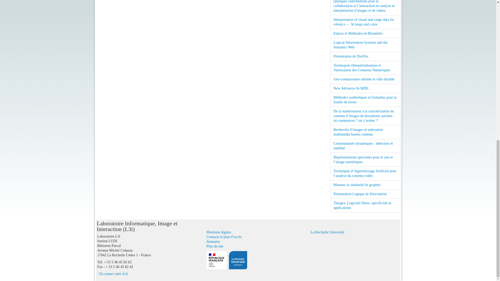 The width and height of the screenshot is (500, 281). What do you see at coordinates (365, 45) in the screenshot?
I see `Logical Information Systems and the Semantic Web` at bounding box center [365, 45].